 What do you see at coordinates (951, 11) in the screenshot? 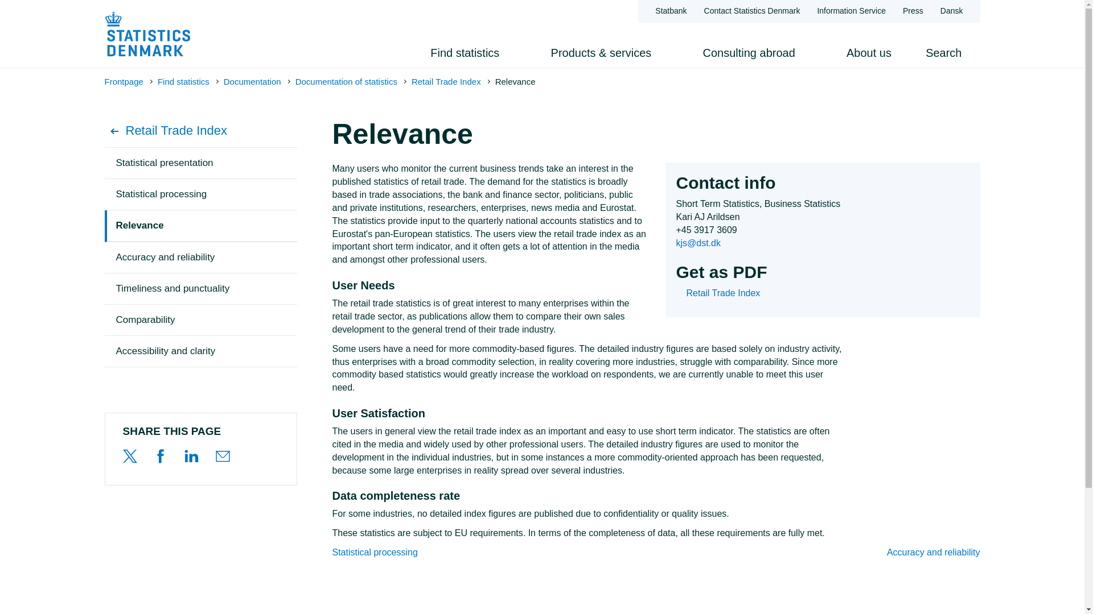
I see `Dansk` at bounding box center [951, 11].